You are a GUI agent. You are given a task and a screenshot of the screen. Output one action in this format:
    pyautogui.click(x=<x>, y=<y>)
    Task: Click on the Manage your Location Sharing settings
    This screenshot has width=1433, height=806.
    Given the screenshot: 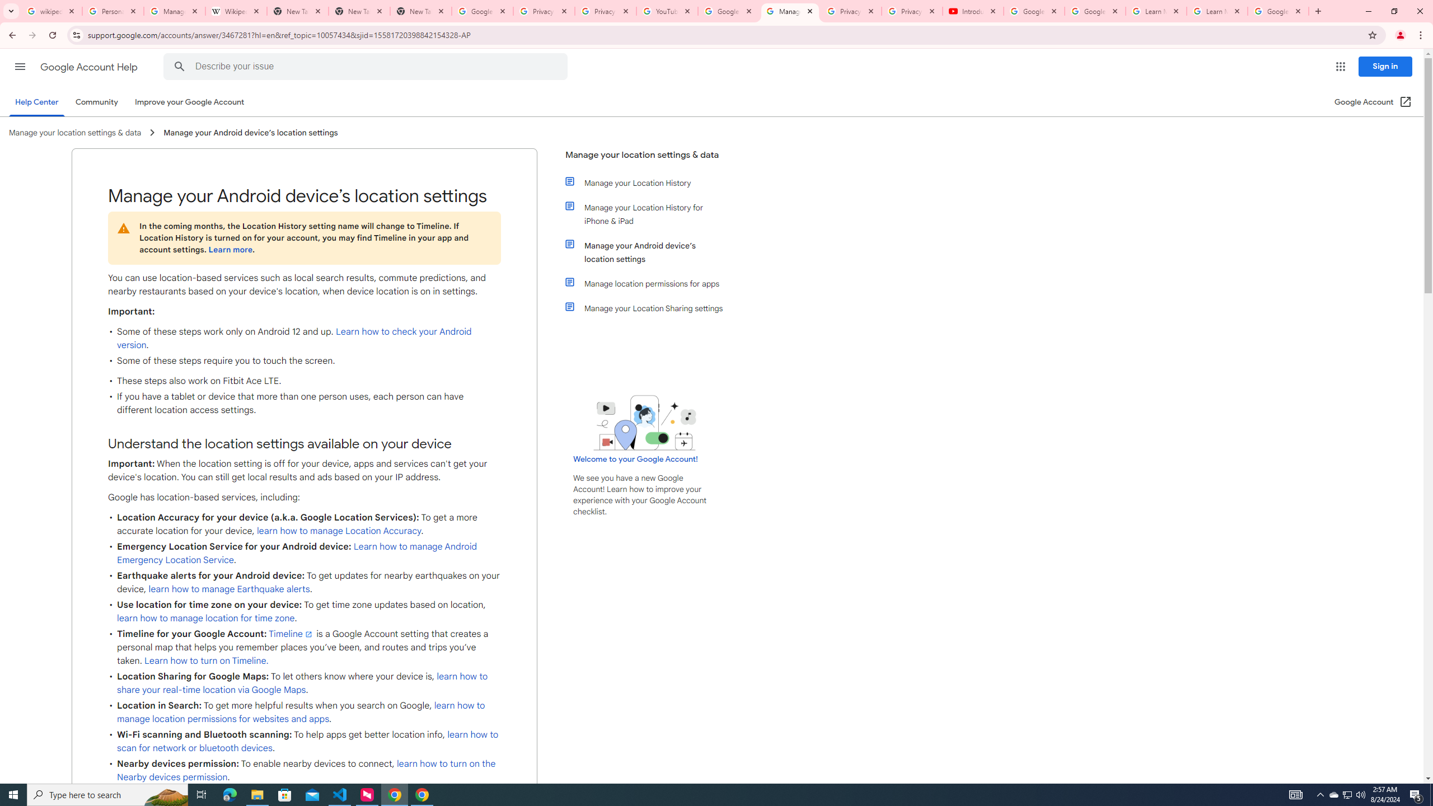 What is the action you would take?
    pyautogui.click(x=651, y=308)
    